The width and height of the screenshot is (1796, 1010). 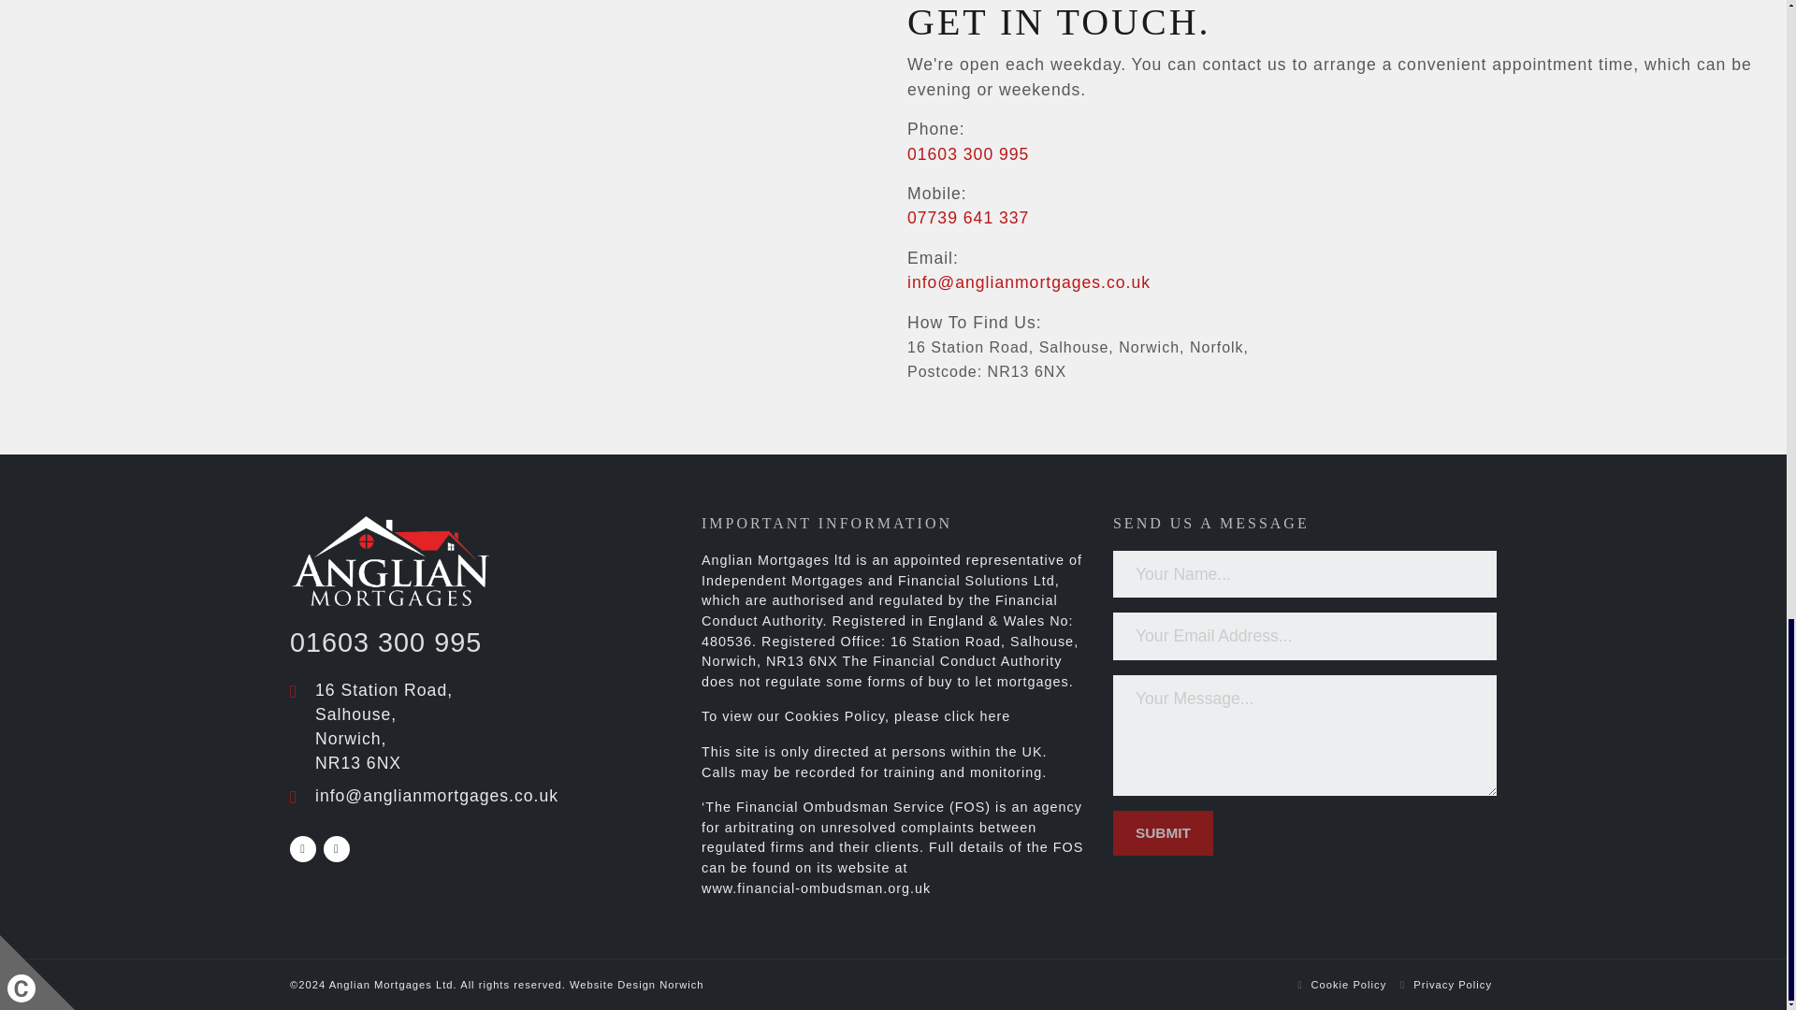 I want to click on Call Anglian Mortgages, so click(x=967, y=217).